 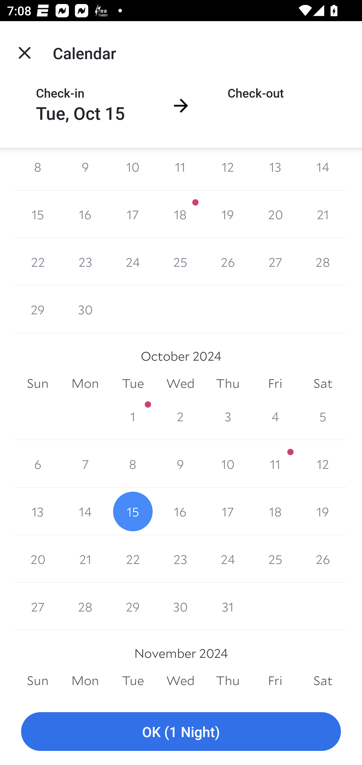 I want to click on 22 22 September 2024, so click(x=38, y=261).